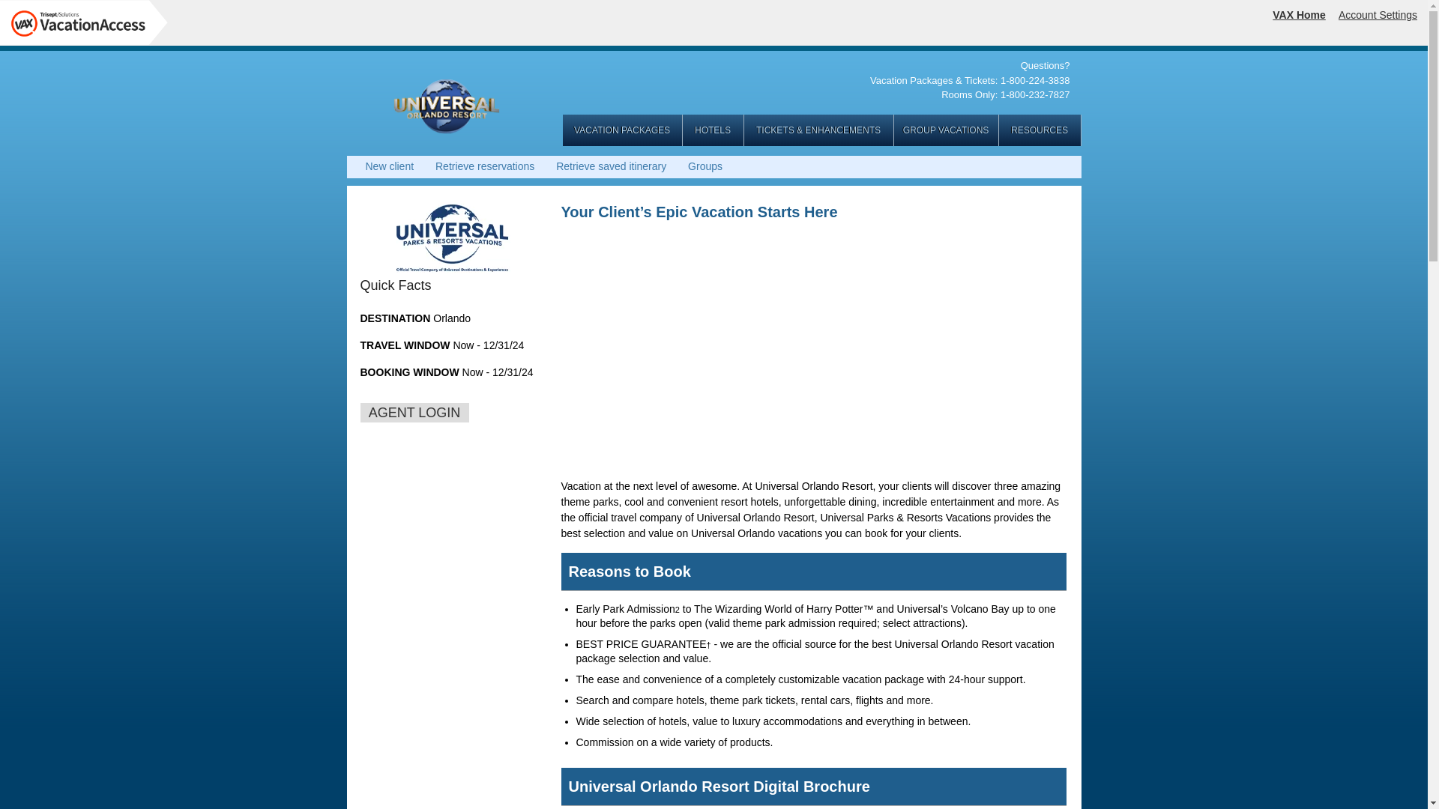 This screenshot has width=1439, height=809. Describe the element at coordinates (414, 412) in the screenshot. I see `agent login` at that location.